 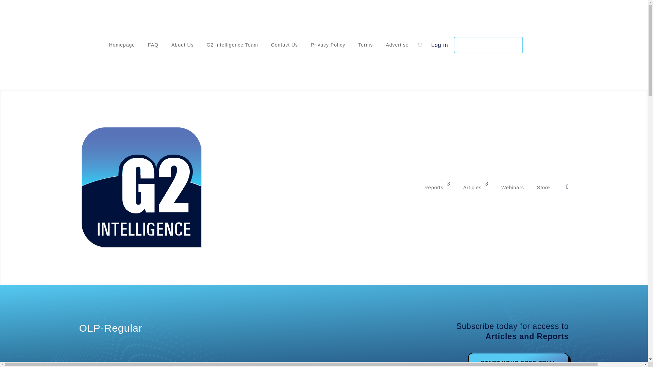 I want to click on START YOUR FREE TRIAL, so click(x=518, y=360).